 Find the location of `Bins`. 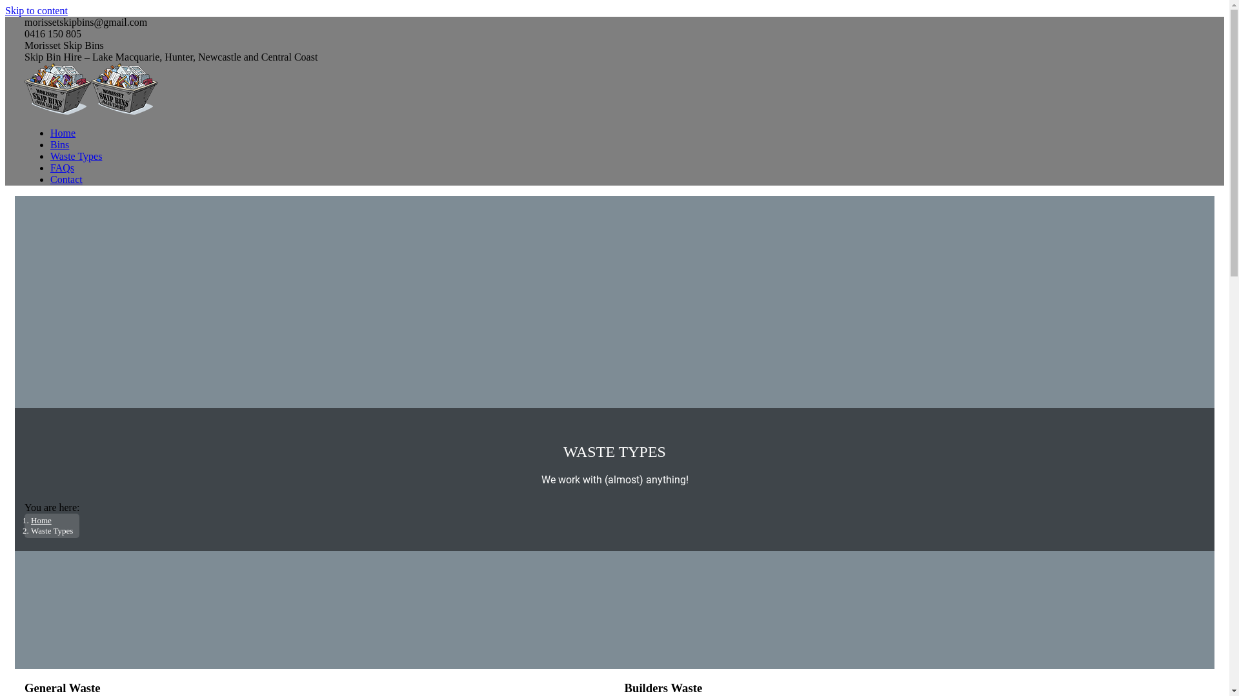

Bins is located at coordinates (59, 144).